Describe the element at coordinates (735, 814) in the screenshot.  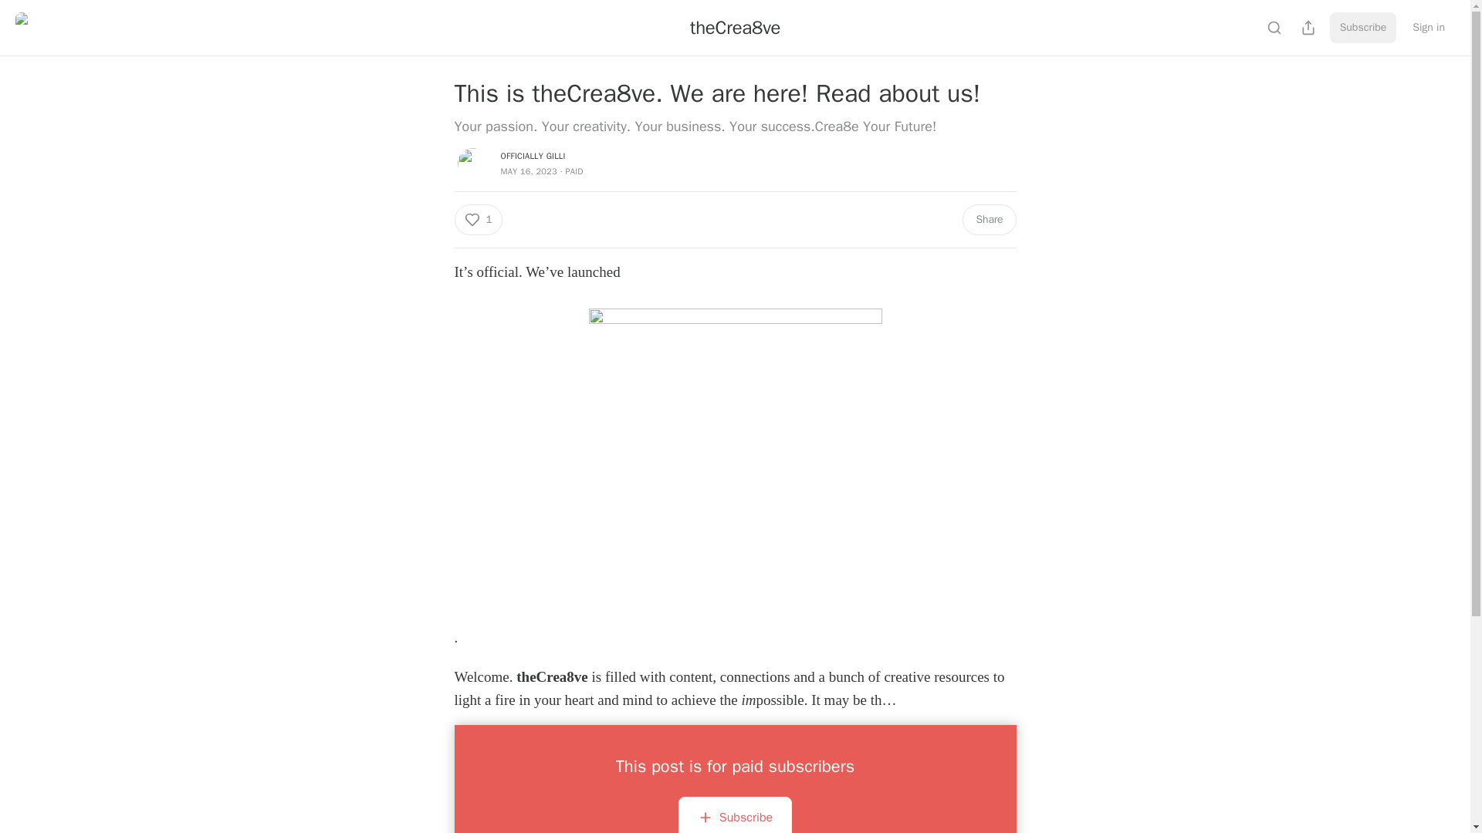
I see `Subscribe` at that location.